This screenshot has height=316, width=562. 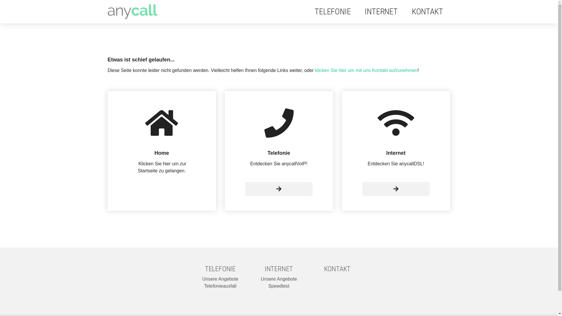 What do you see at coordinates (220, 286) in the screenshot?
I see `Telefonieausfall` at bounding box center [220, 286].